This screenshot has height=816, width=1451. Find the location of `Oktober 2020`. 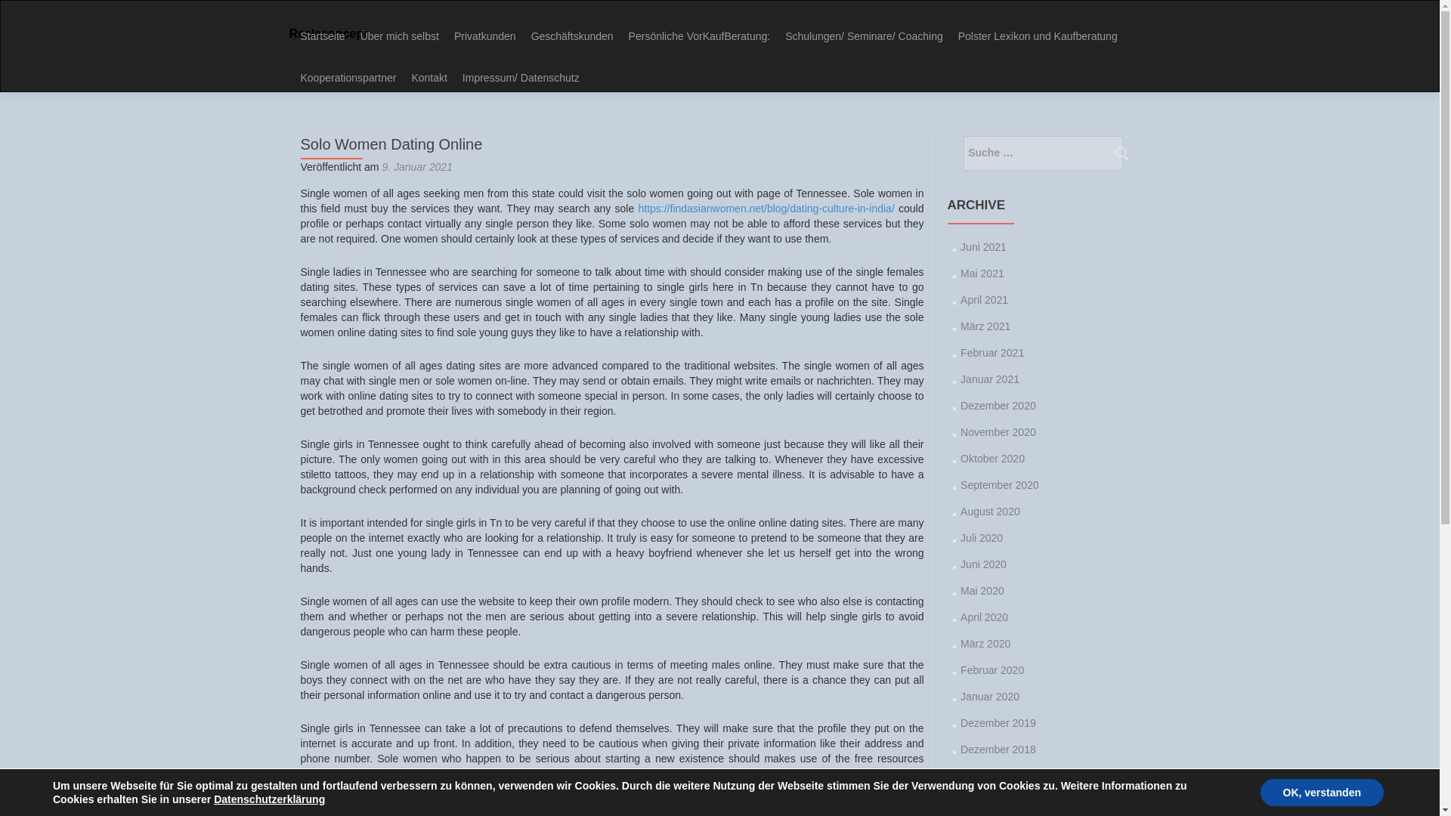

Oktober 2020 is located at coordinates (992, 458).